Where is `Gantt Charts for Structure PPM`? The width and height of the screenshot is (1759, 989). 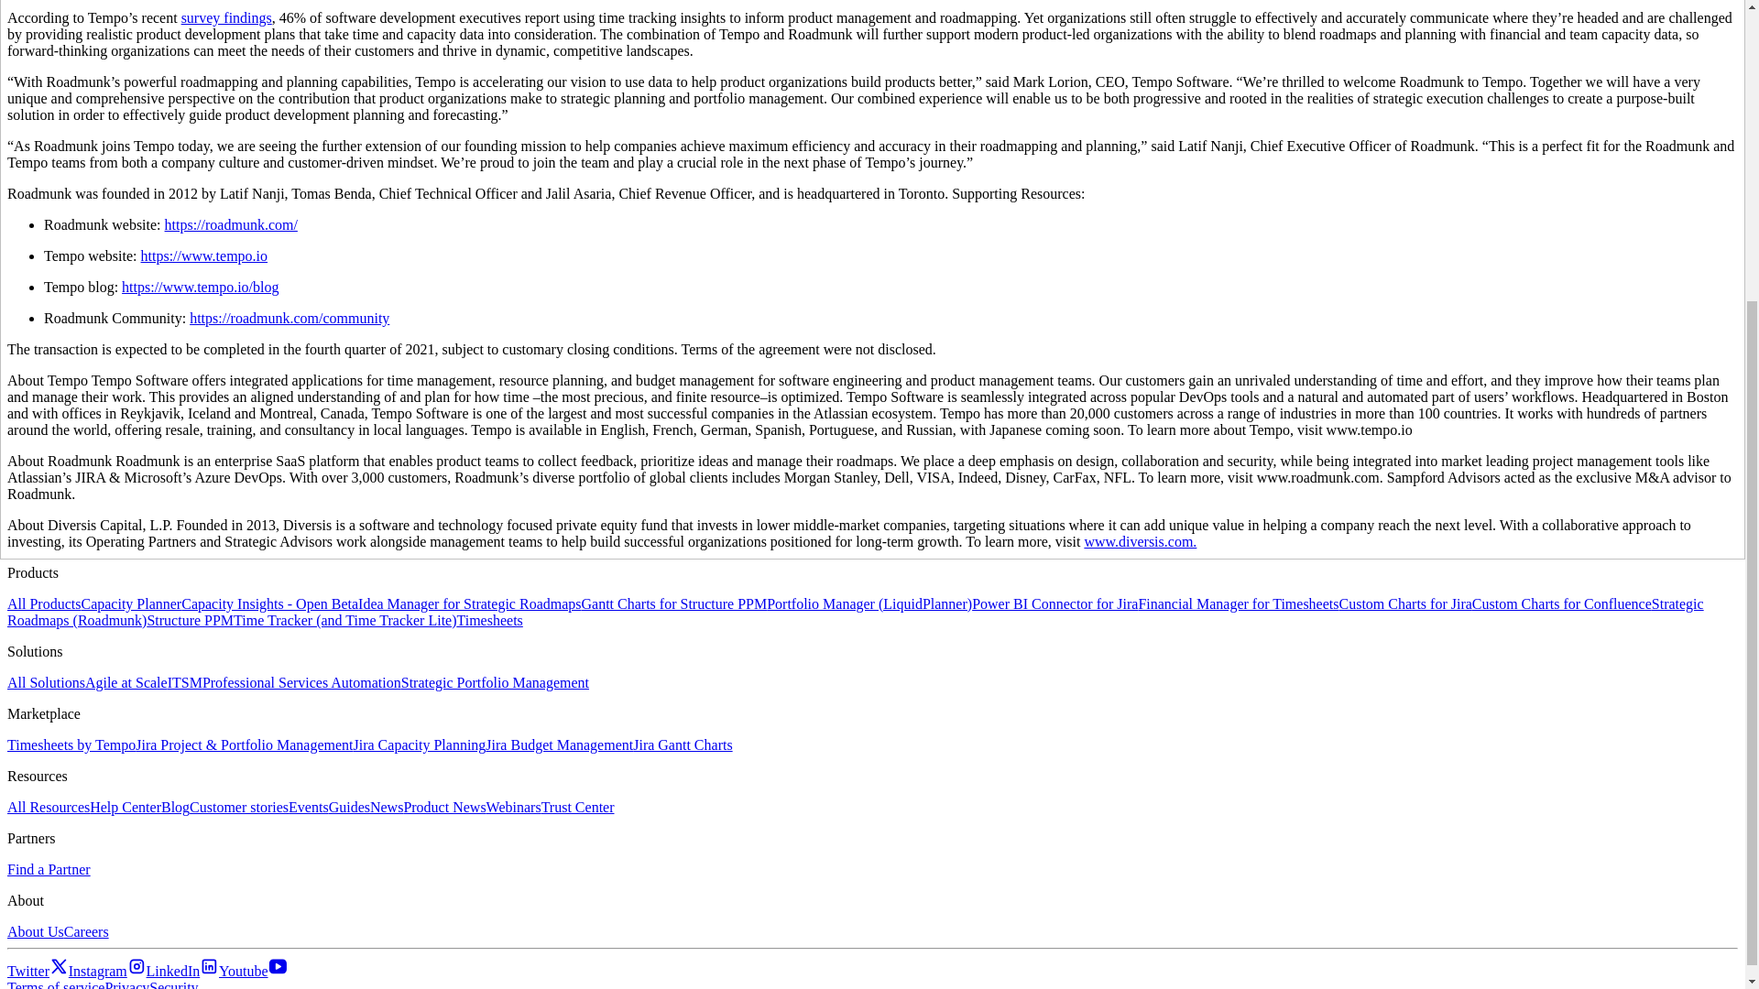 Gantt Charts for Structure PPM is located at coordinates (674, 604).